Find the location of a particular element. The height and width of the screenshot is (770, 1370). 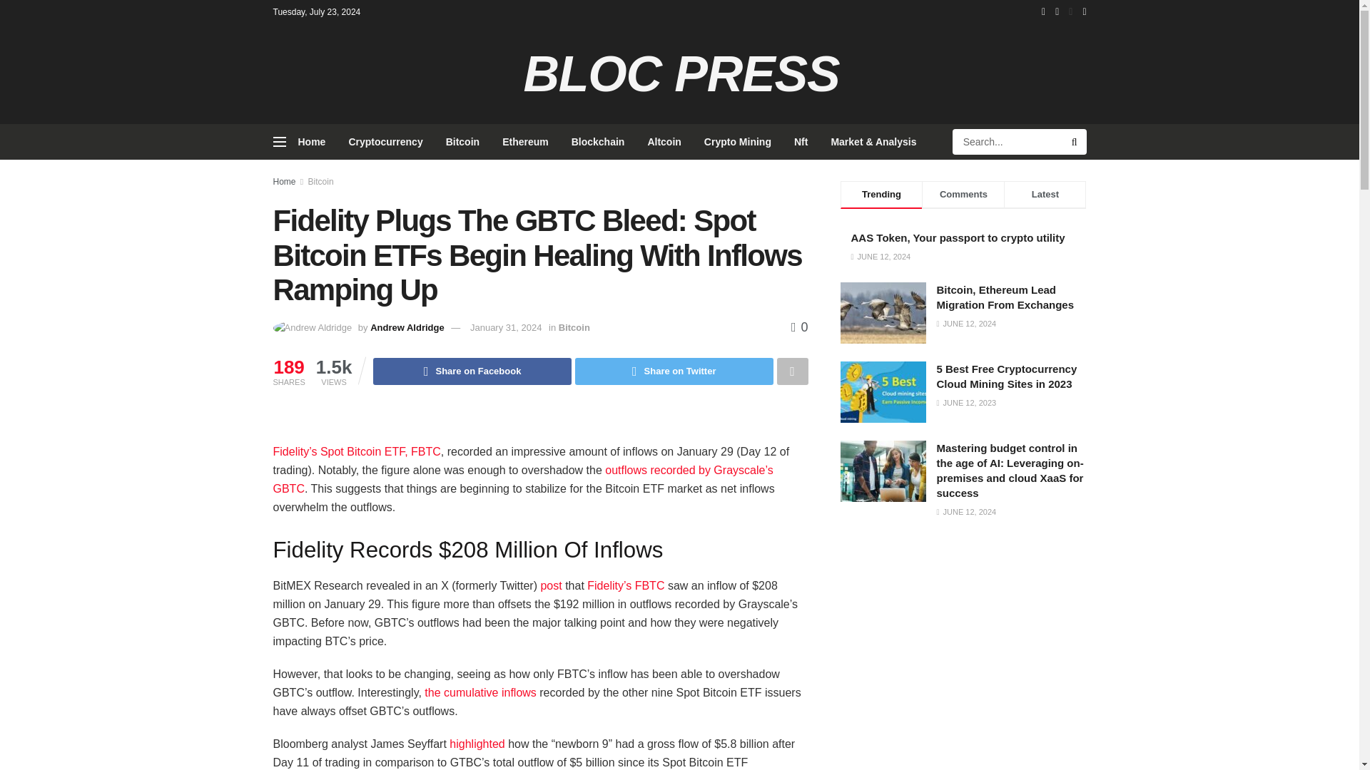

January 31, 2024 is located at coordinates (505, 327).